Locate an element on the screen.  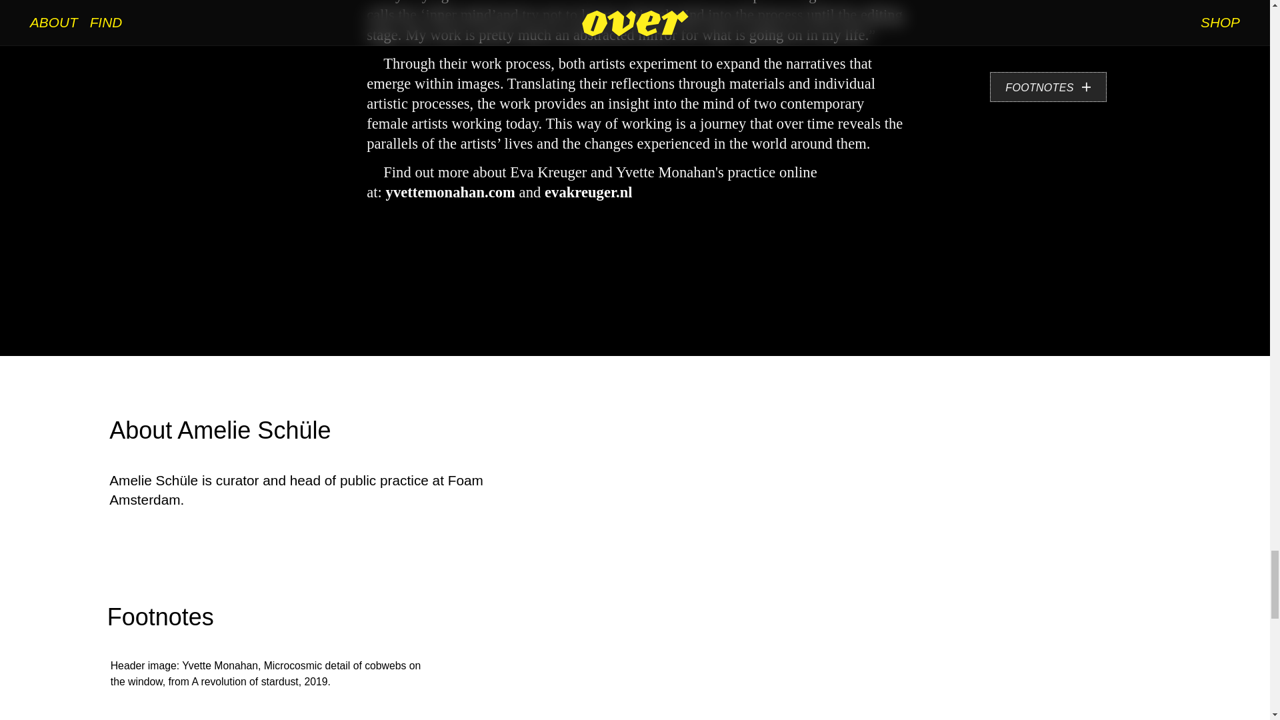
evakreuger.nl is located at coordinates (588, 192).